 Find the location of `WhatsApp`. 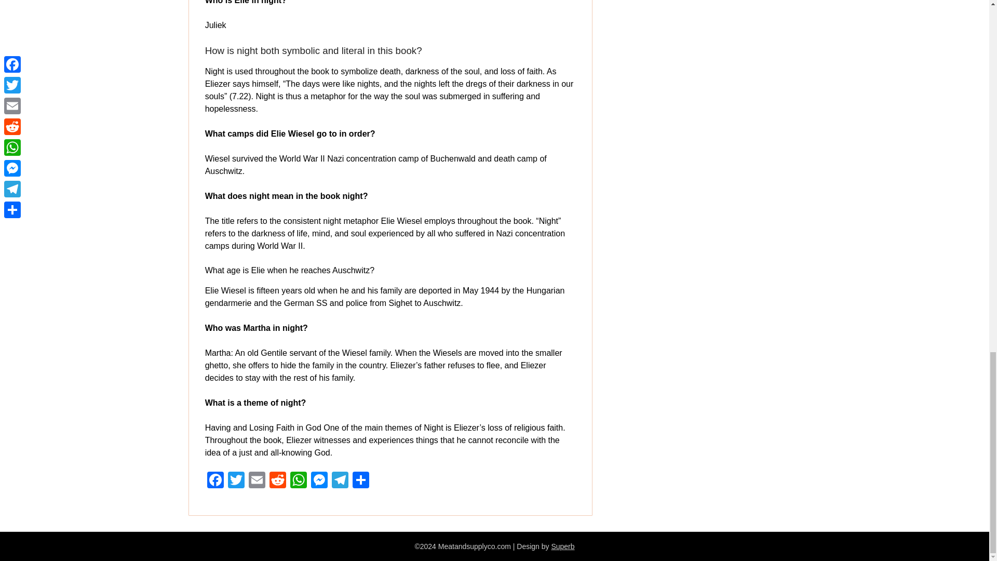

WhatsApp is located at coordinates (298, 481).